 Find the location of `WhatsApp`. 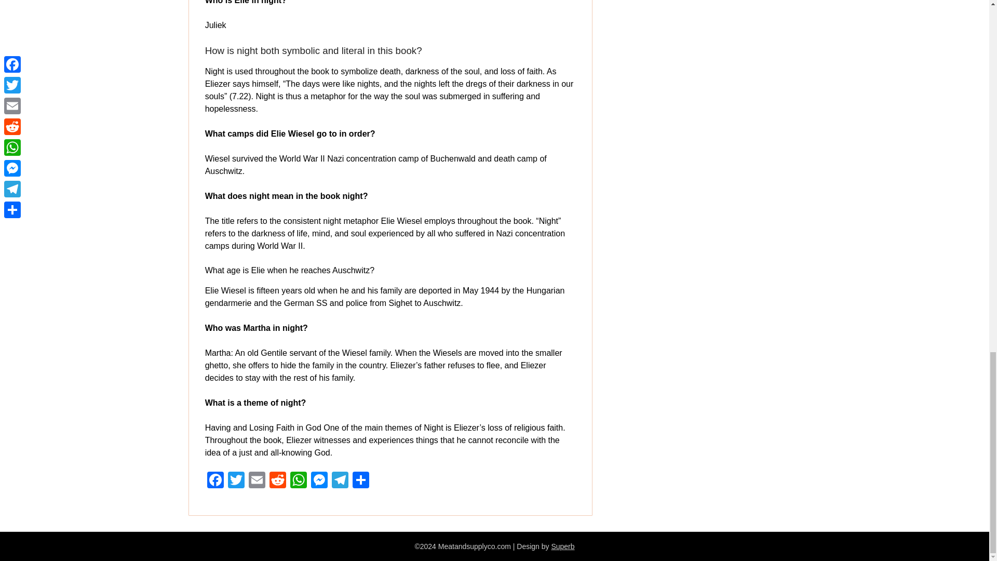

WhatsApp is located at coordinates (298, 481).